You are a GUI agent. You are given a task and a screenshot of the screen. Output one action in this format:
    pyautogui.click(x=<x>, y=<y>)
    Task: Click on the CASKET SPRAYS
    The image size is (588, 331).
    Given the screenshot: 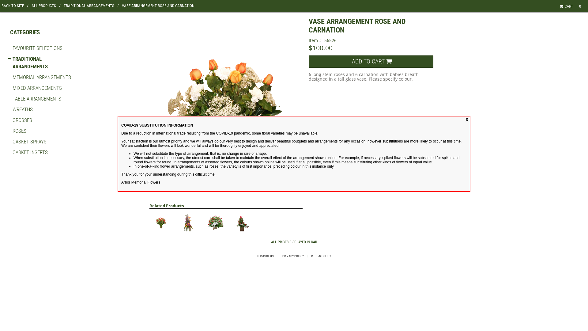 What is the action you would take?
    pyautogui.click(x=29, y=142)
    